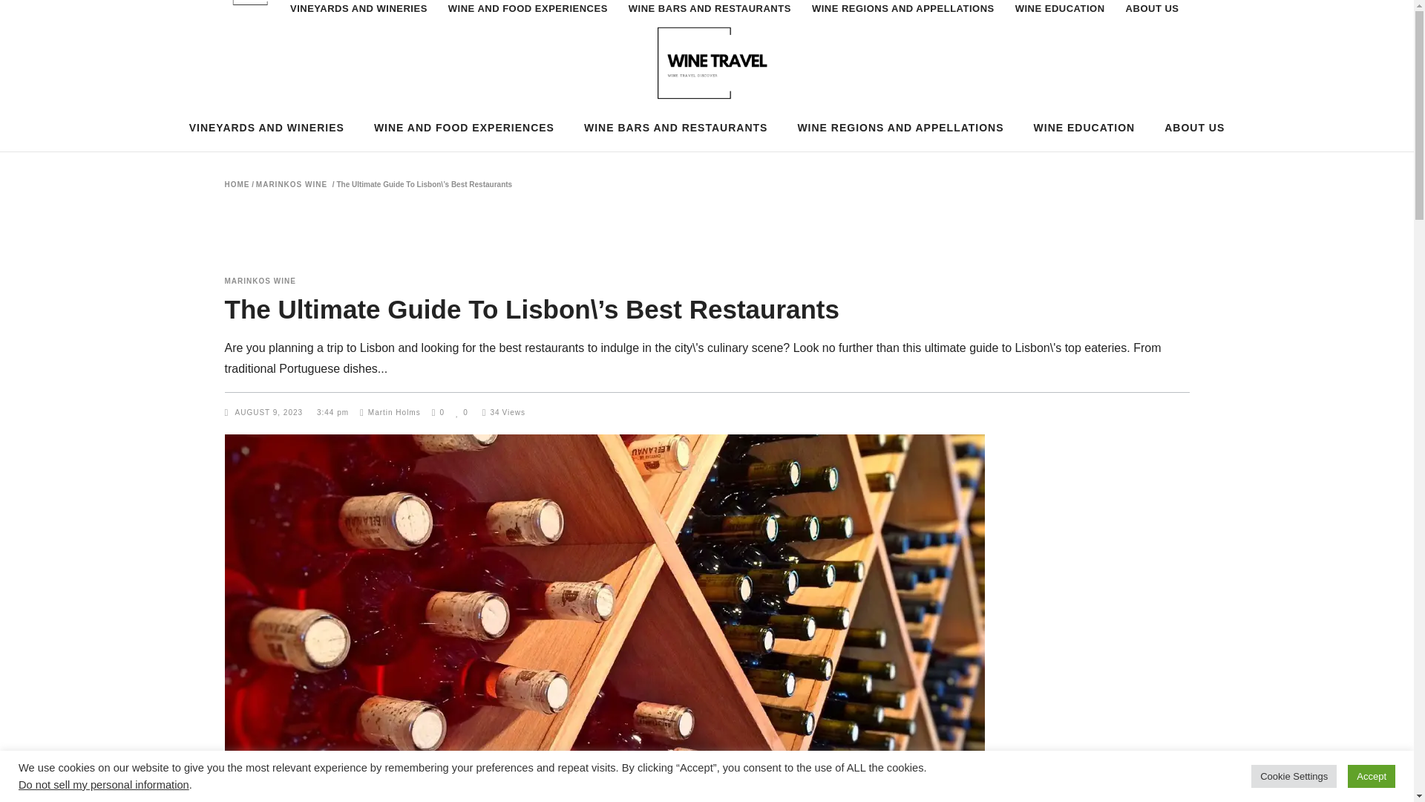  What do you see at coordinates (358, 21) in the screenshot?
I see `VINEYARDS AND WINERIES` at bounding box center [358, 21].